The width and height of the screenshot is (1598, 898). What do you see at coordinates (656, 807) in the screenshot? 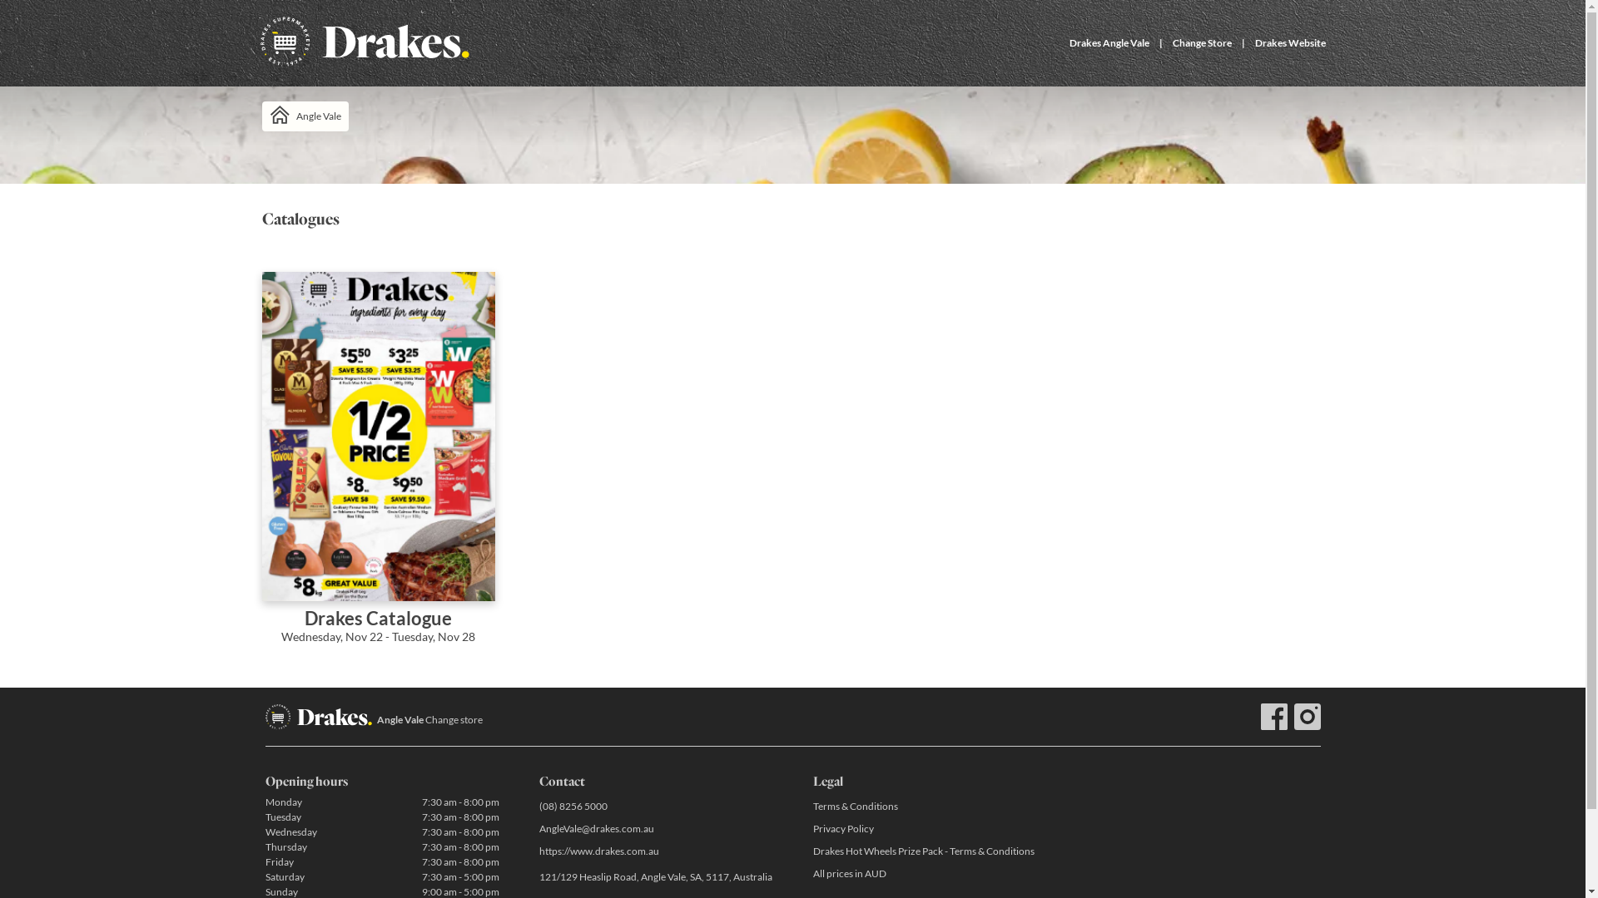
I see `(08) 8256 5000` at bounding box center [656, 807].